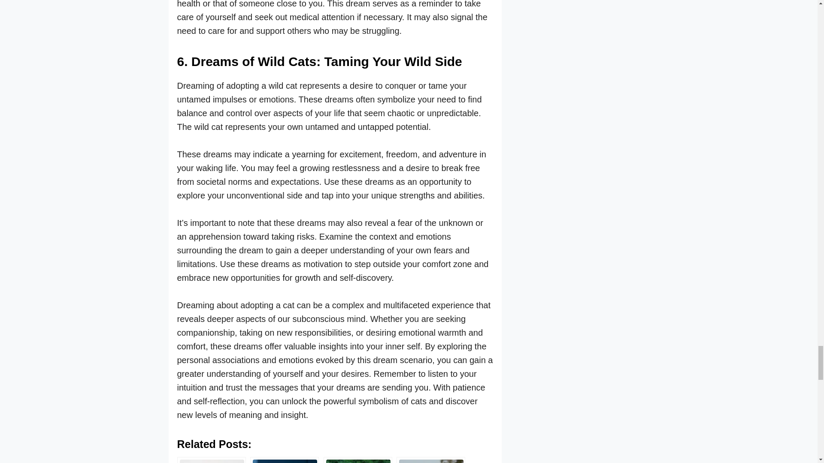 Image resolution: width=824 pixels, height=463 pixels. What do you see at coordinates (211, 460) in the screenshot?
I see `Interpreting Welsh Corgi Dreams: Loyalty, Confidence and Joy` at bounding box center [211, 460].